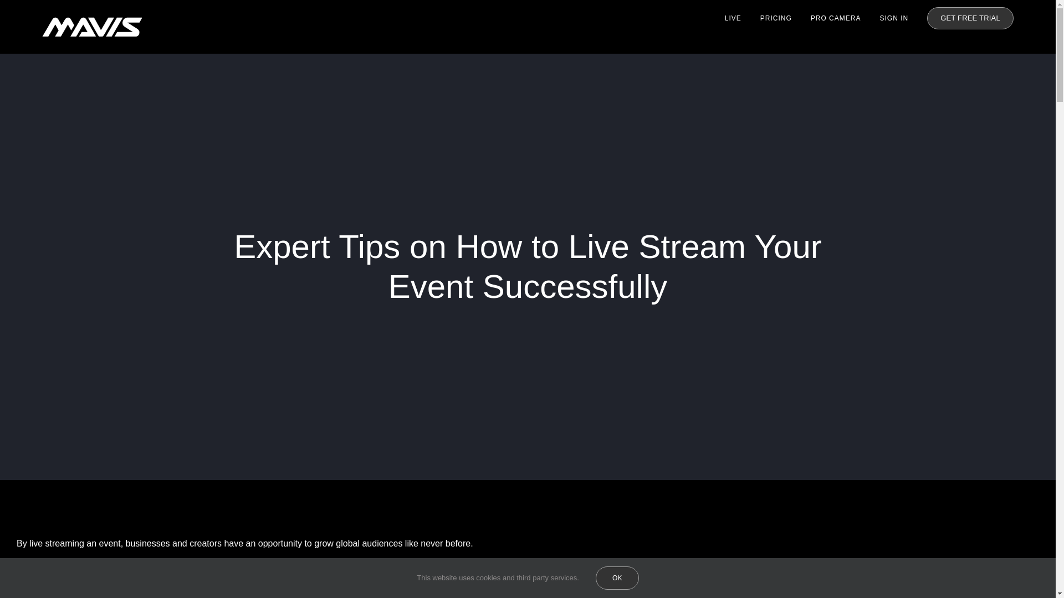  Describe the element at coordinates (970, 18) in the screenshot. I see `GET FREE TRIAL` at that location.